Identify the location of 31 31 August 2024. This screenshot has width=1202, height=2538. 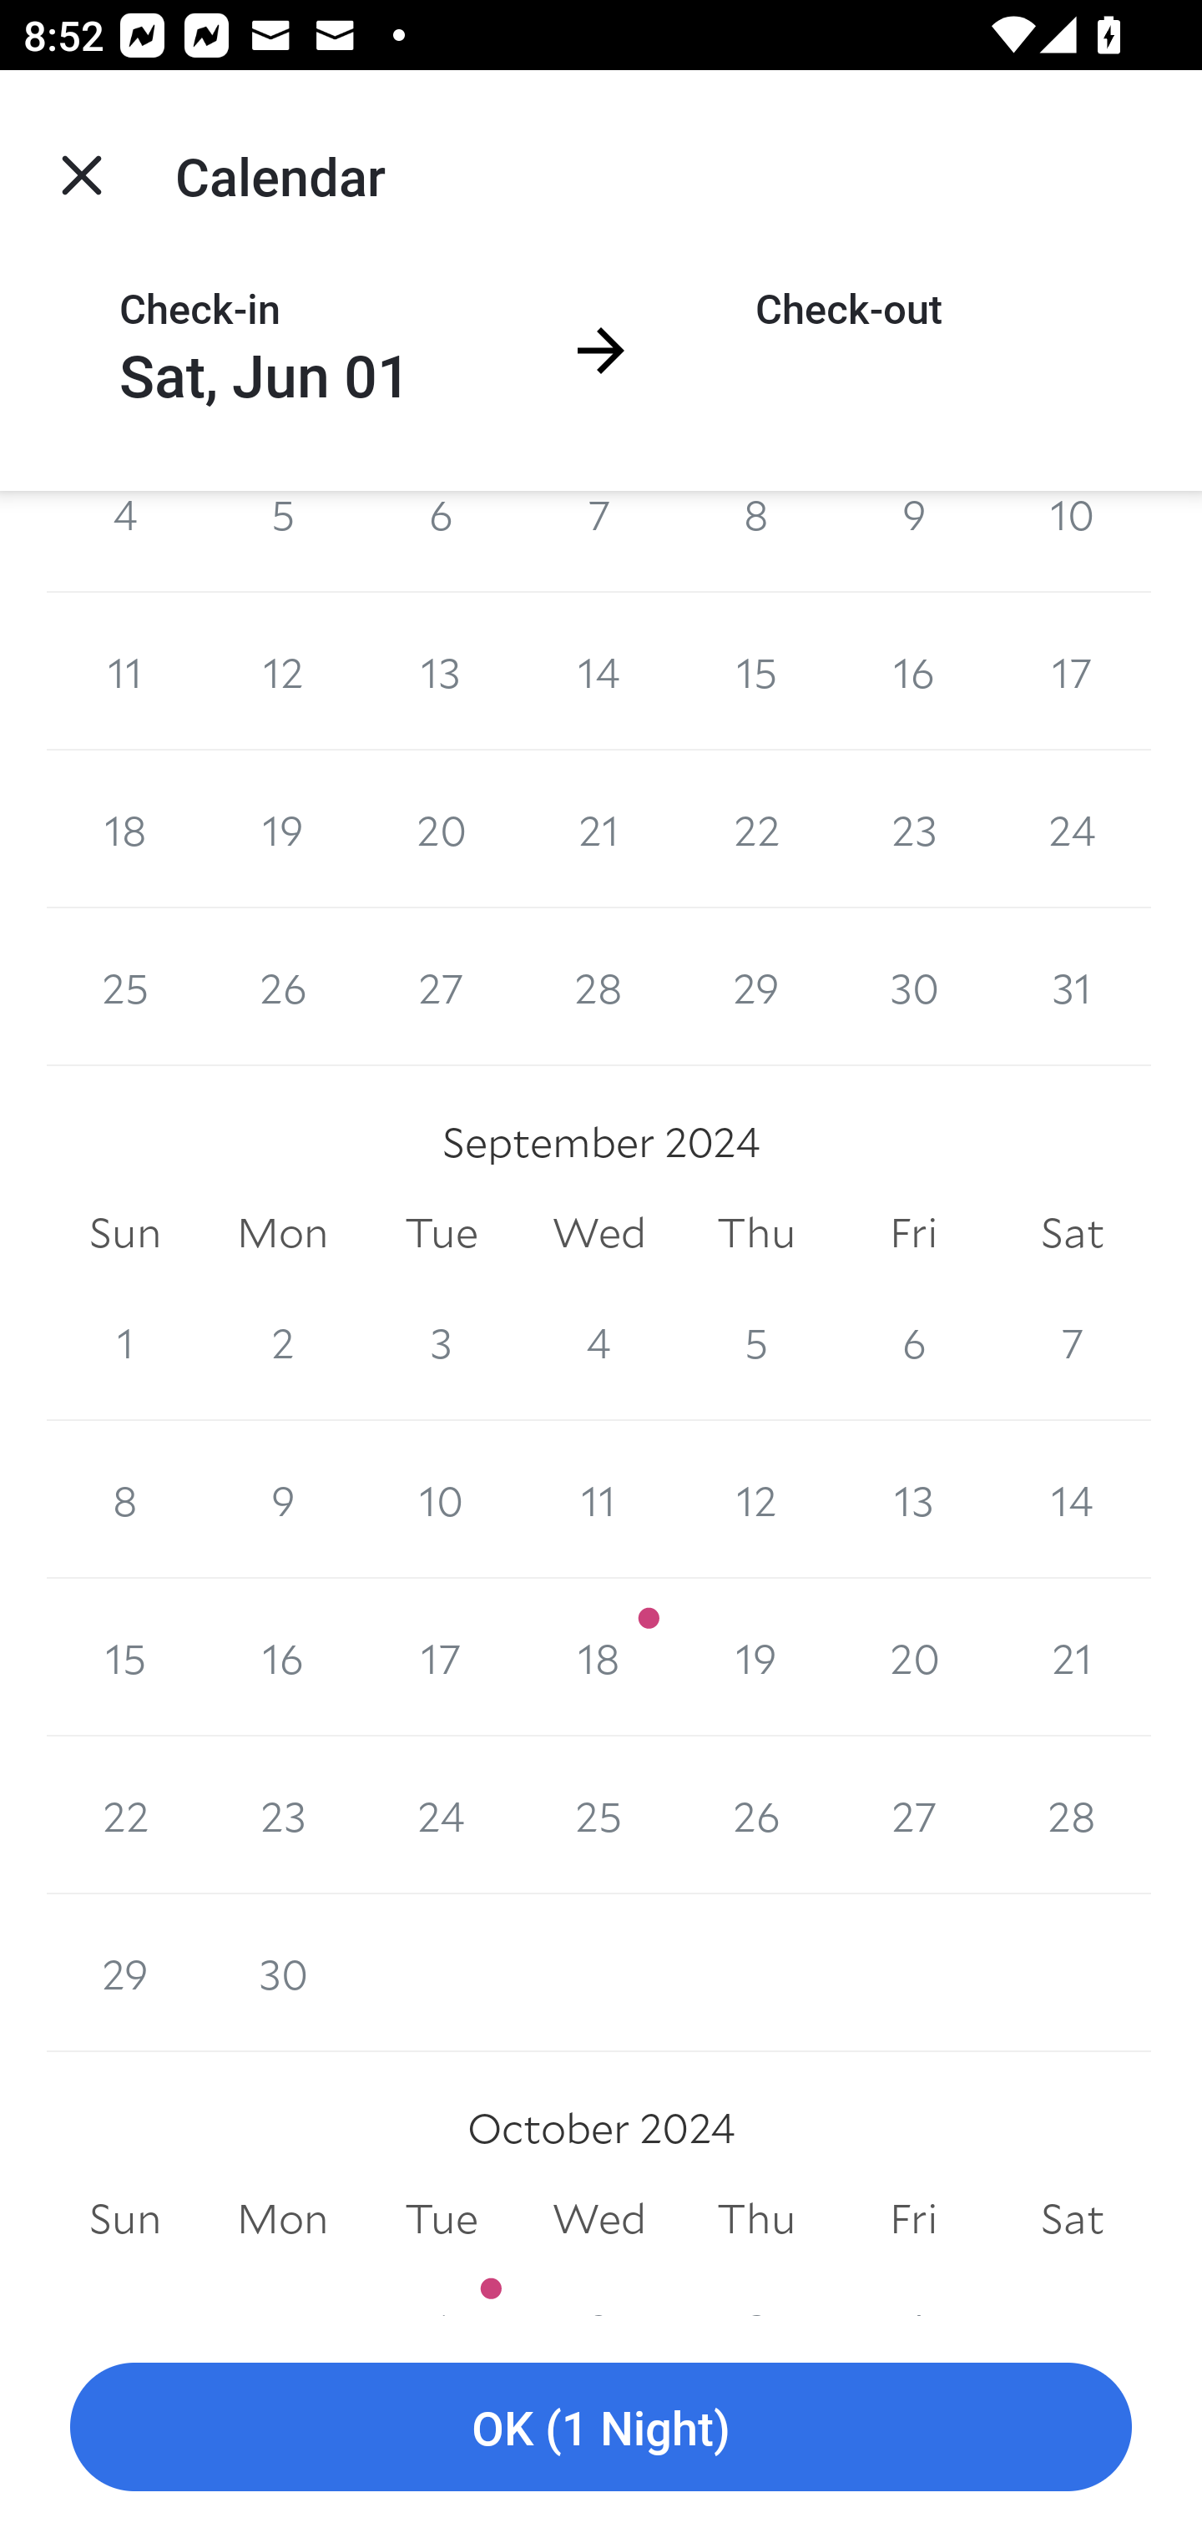
(1072, 987).